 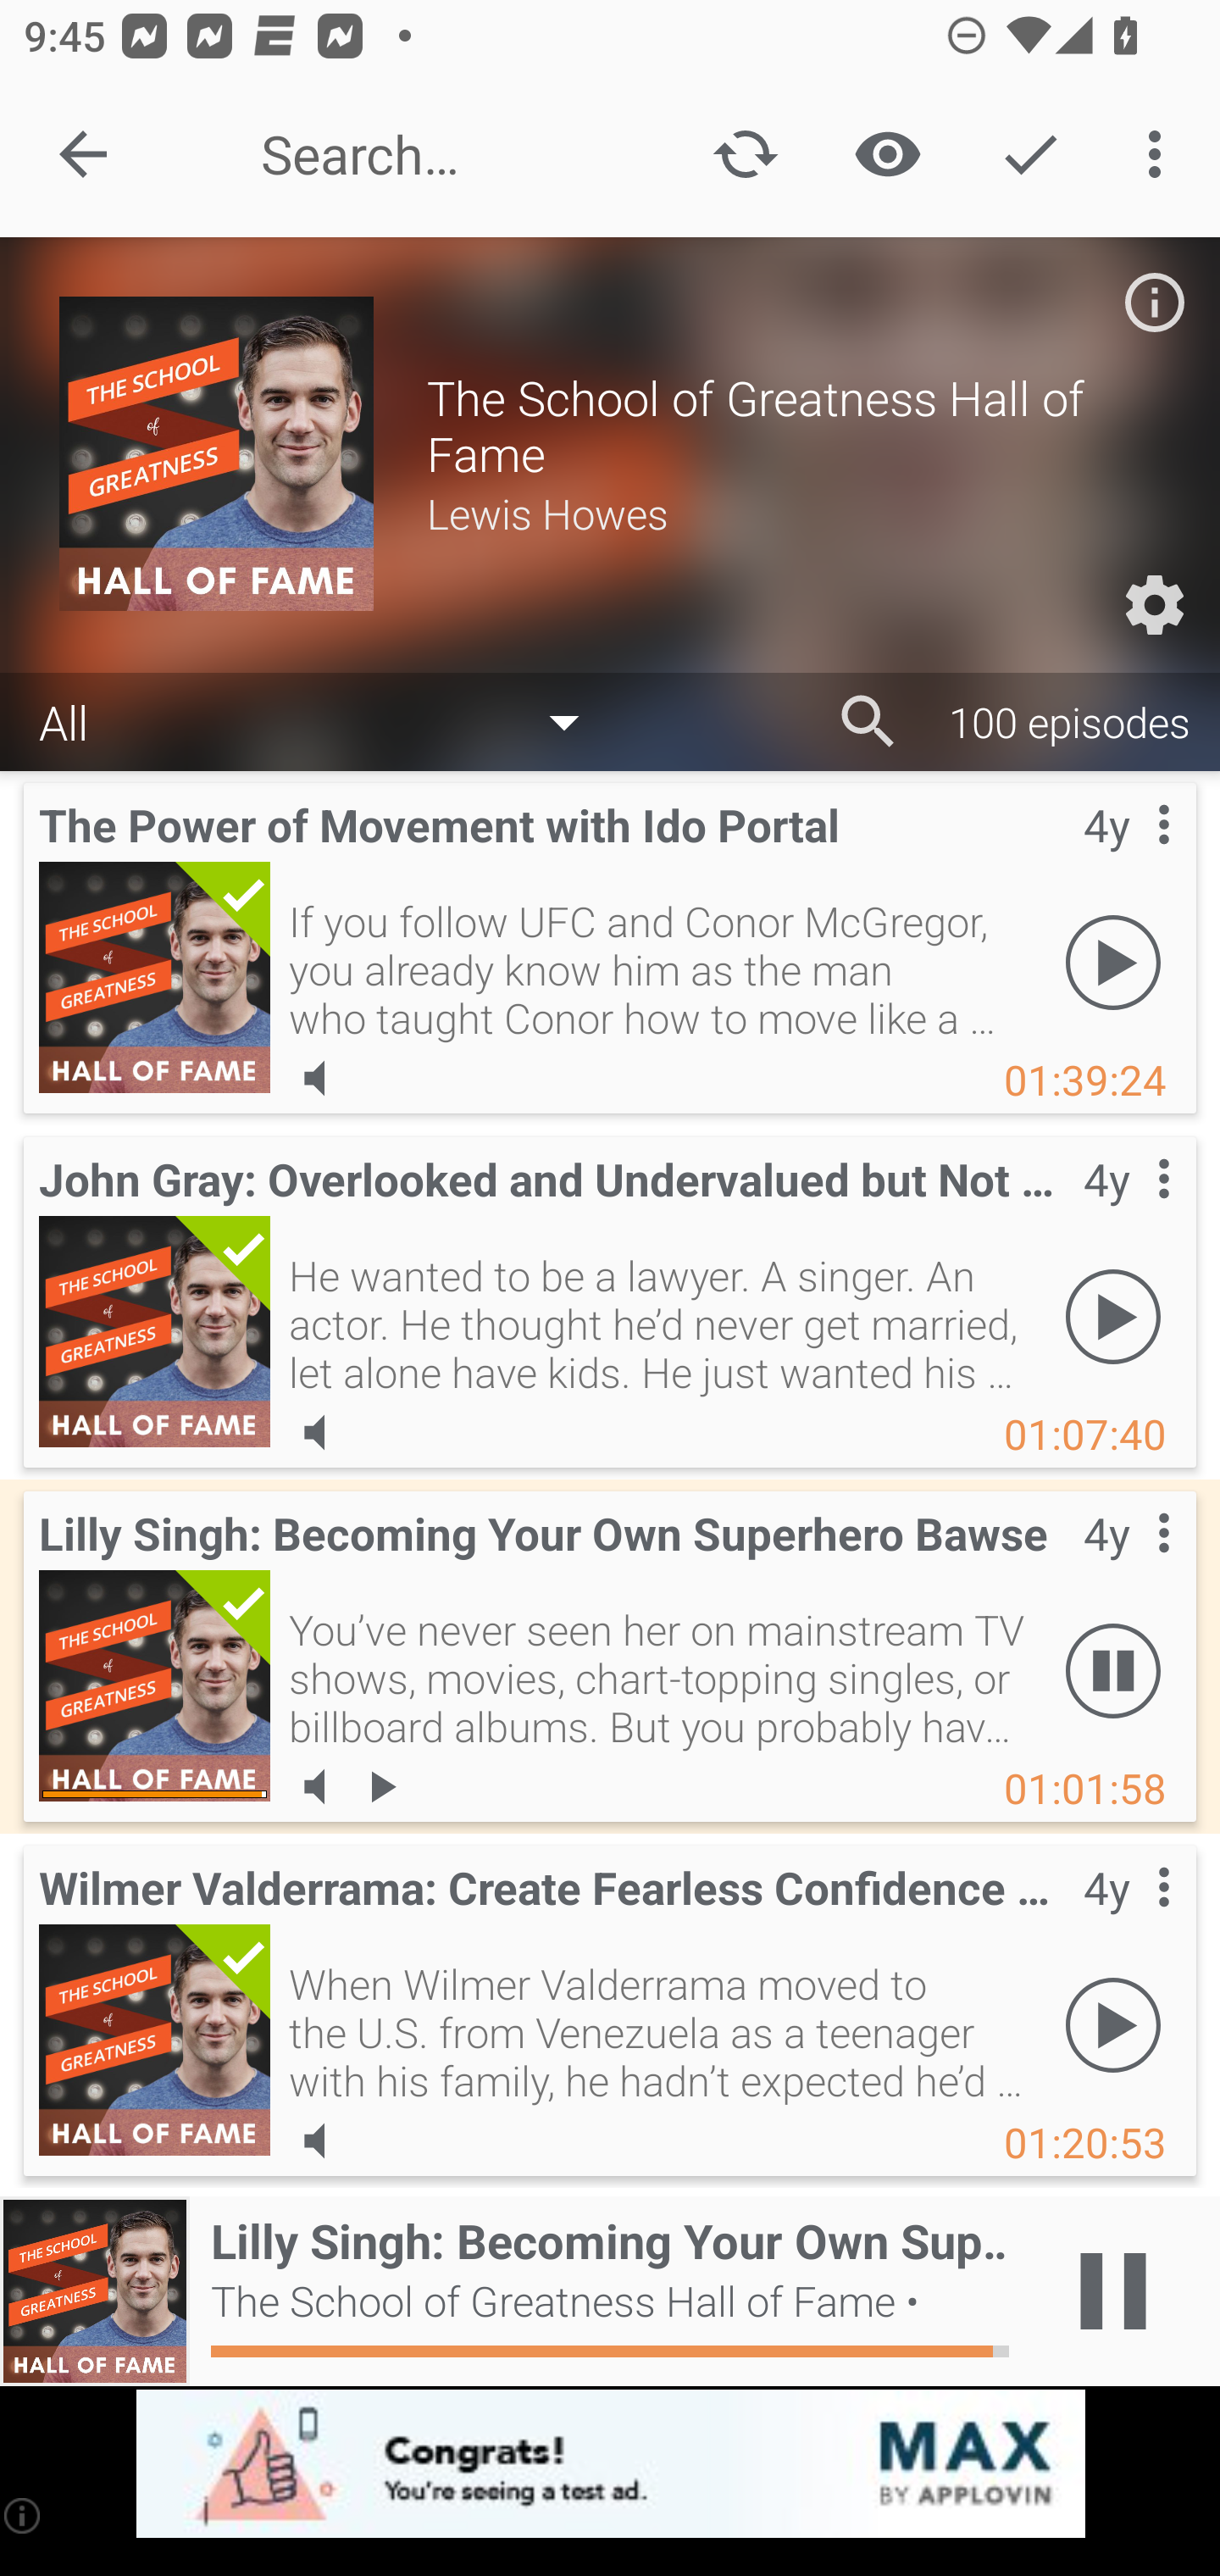 What do you see at coordinates (1127, 859) in the screenshot?
I see `Contextual menu` at bounding box center [1127, 859].